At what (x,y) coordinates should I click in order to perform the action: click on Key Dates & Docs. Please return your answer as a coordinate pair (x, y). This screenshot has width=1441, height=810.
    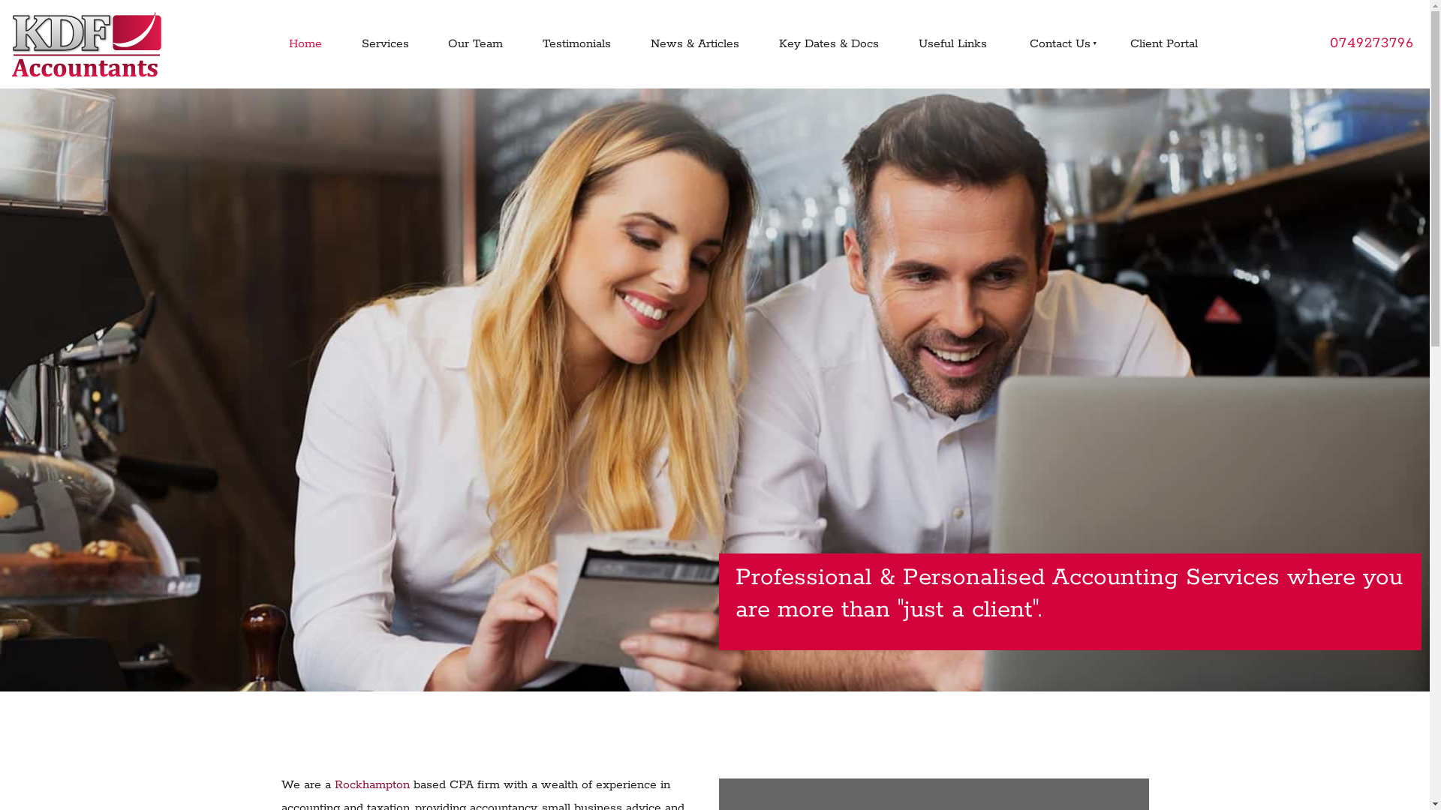
    Looking at the image, I should click on (829, 44).